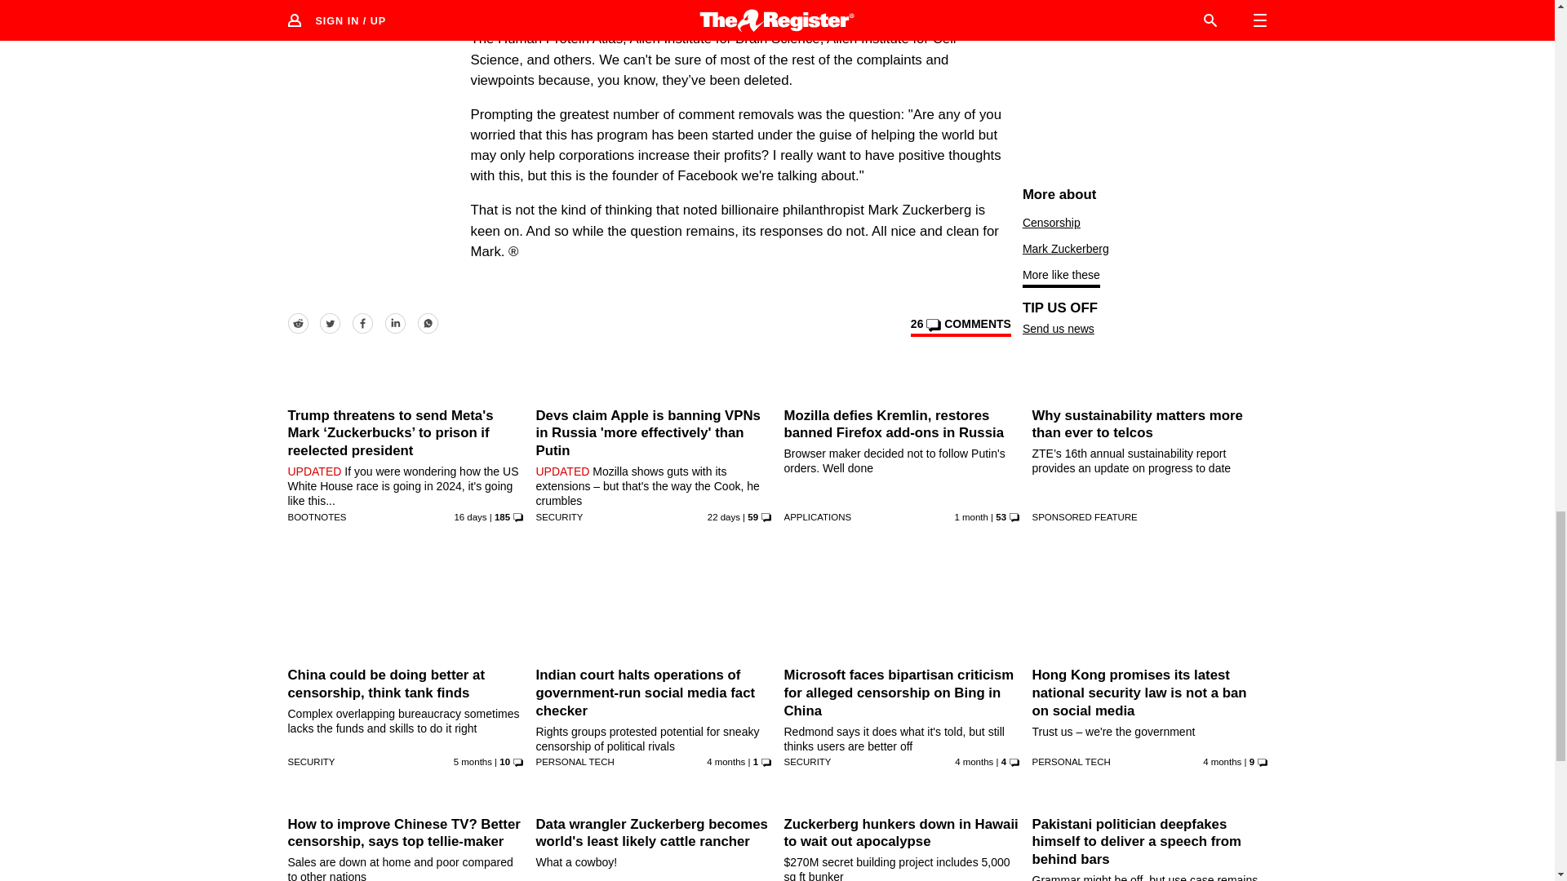 The image size is (1567, 881). I want to click on 21 Mar 2024 4:1, so click(1222, 761).